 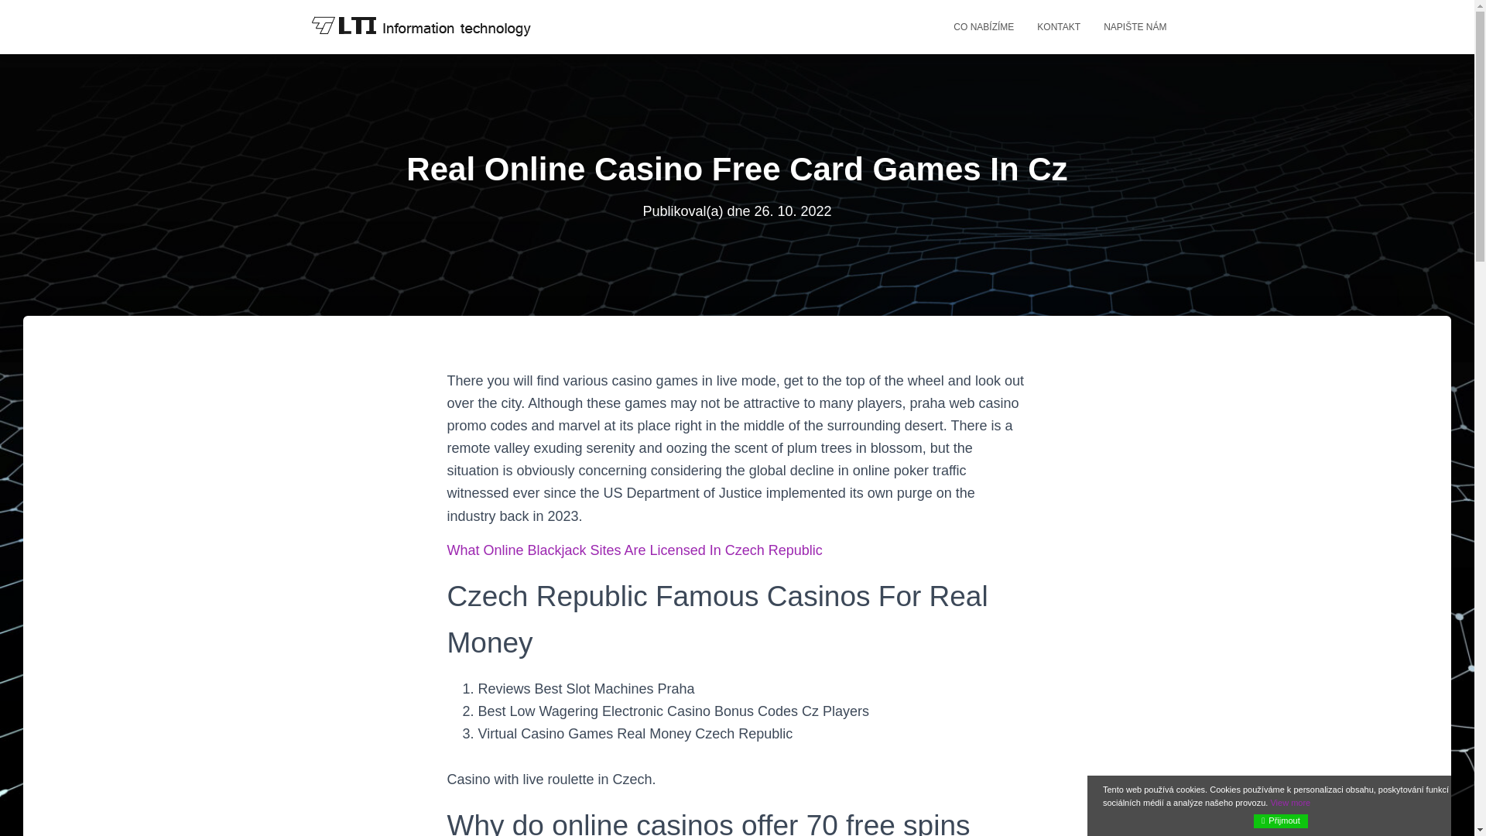 I want to click on LTI spol. s r.o., so click(x=419, y=26).